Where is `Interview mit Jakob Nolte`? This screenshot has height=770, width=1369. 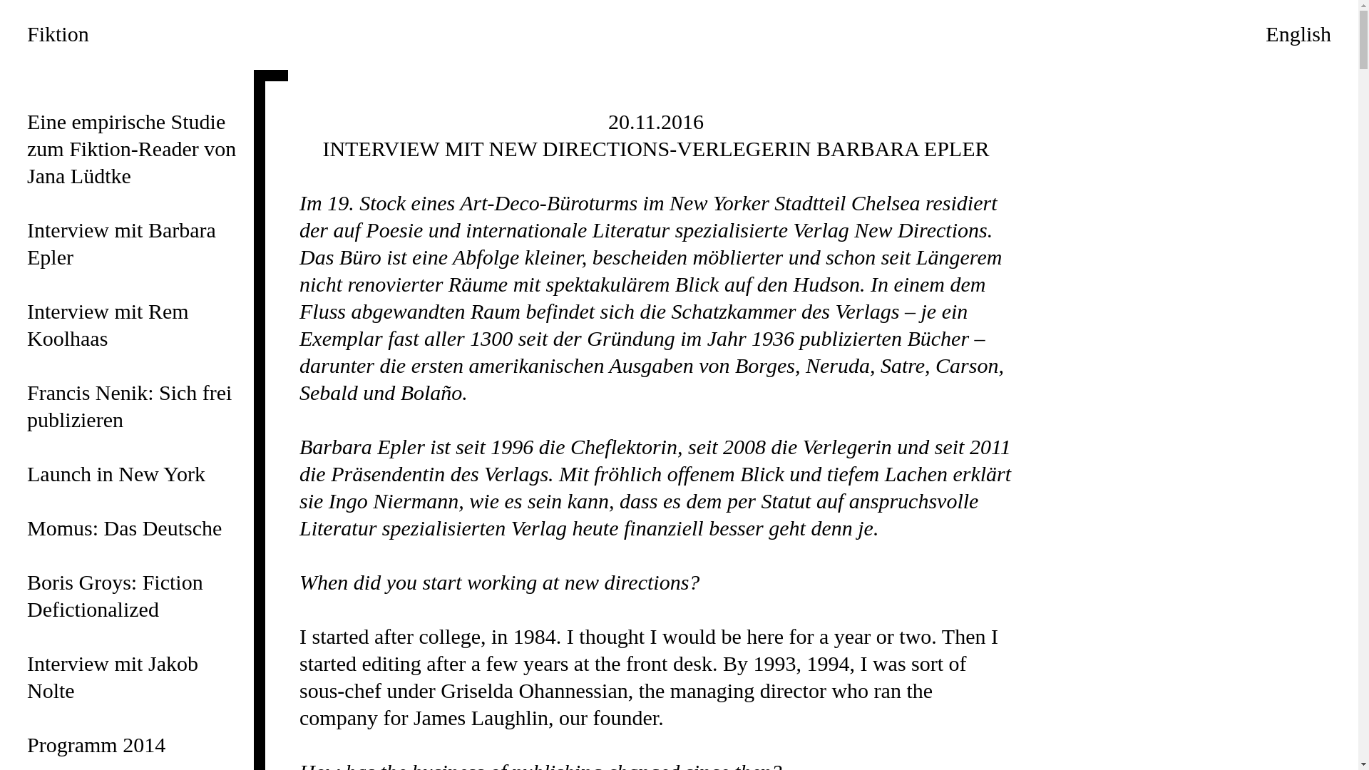 Interview mit Jakob Nolte is located at coordinates (113, 677).